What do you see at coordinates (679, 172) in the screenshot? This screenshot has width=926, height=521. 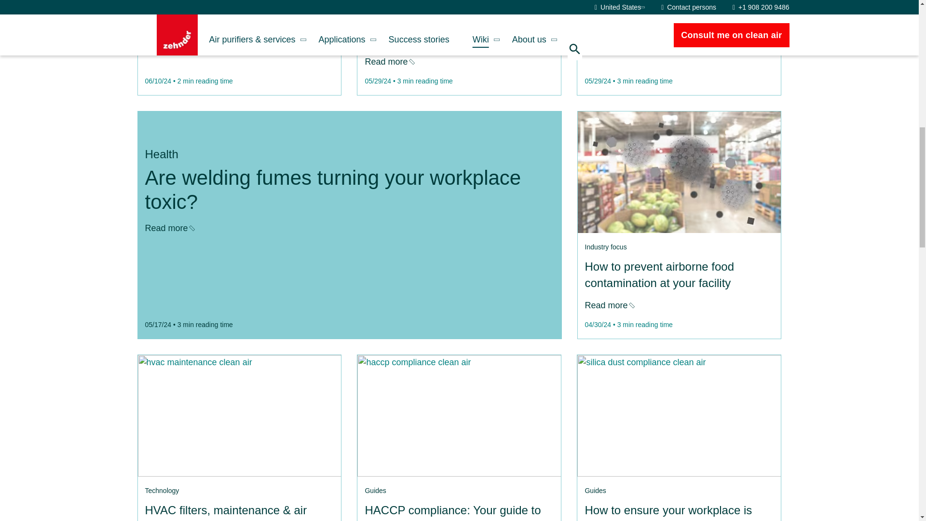 I see `How to prevent airborne food contamination at your facility` at bounding box center [679, 172].